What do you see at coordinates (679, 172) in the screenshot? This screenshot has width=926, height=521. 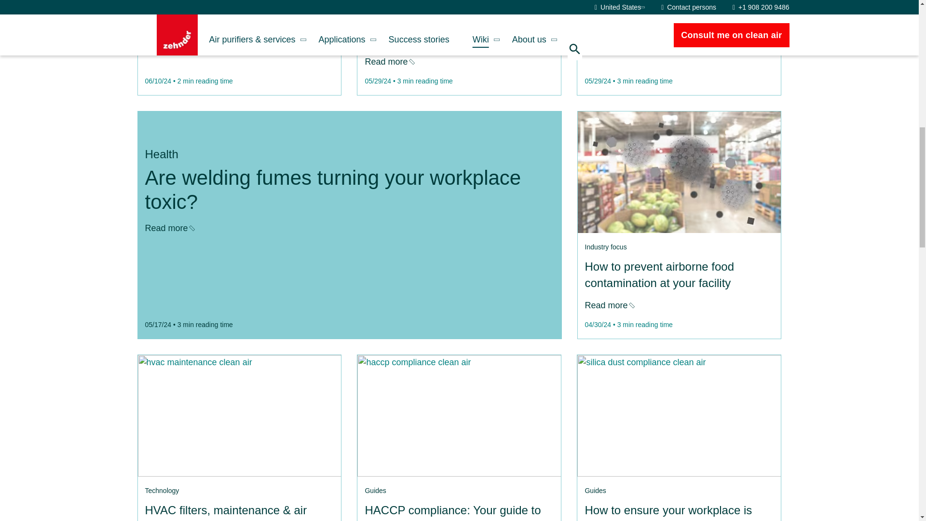 I see `How to prevent airborne food contamination at your facility` at bounding box center [679, 172].